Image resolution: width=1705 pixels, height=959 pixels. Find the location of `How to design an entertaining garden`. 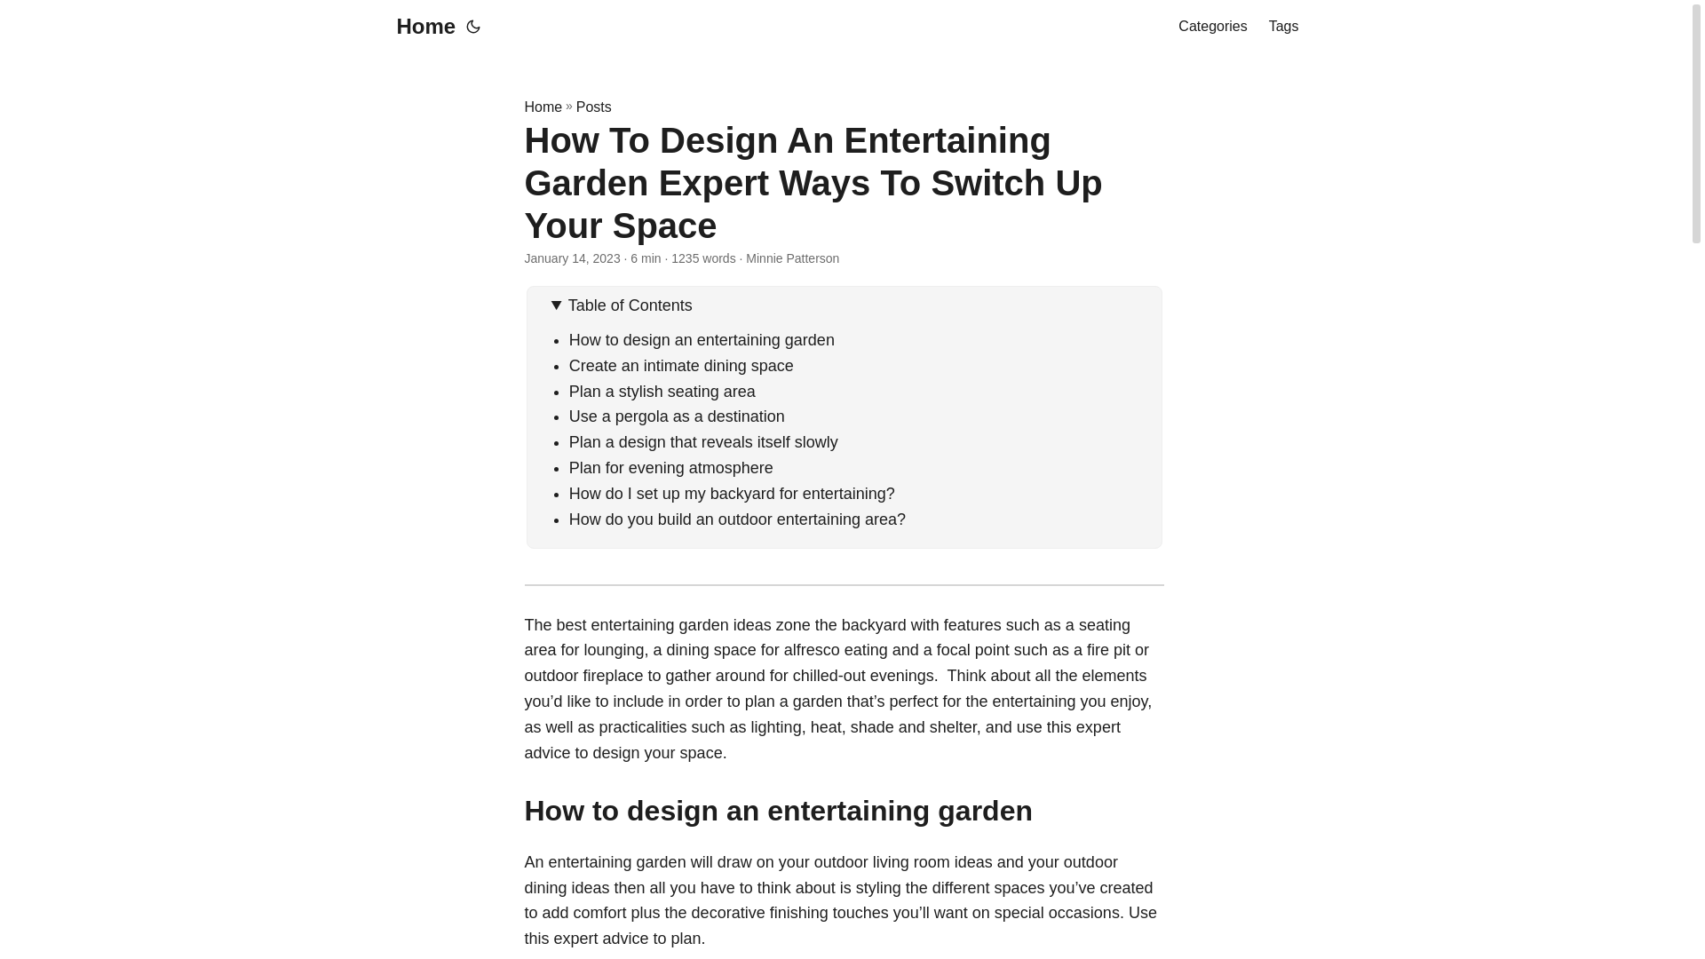

How to design an entertaining garden is located at coordinates (702, 339).